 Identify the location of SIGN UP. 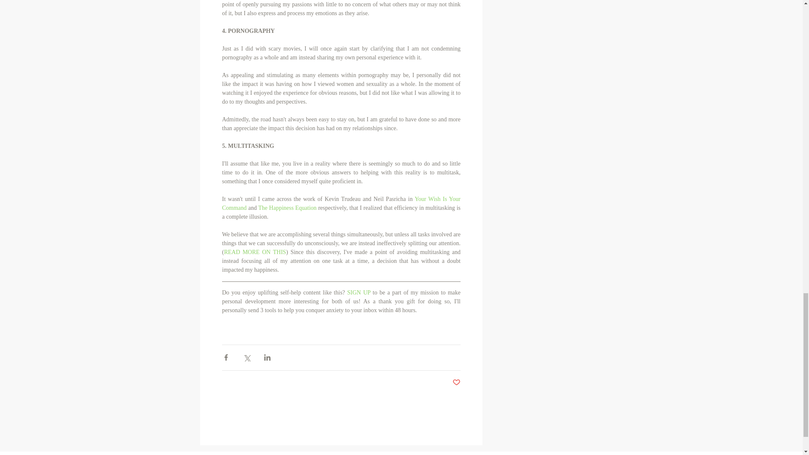
(359, 292).